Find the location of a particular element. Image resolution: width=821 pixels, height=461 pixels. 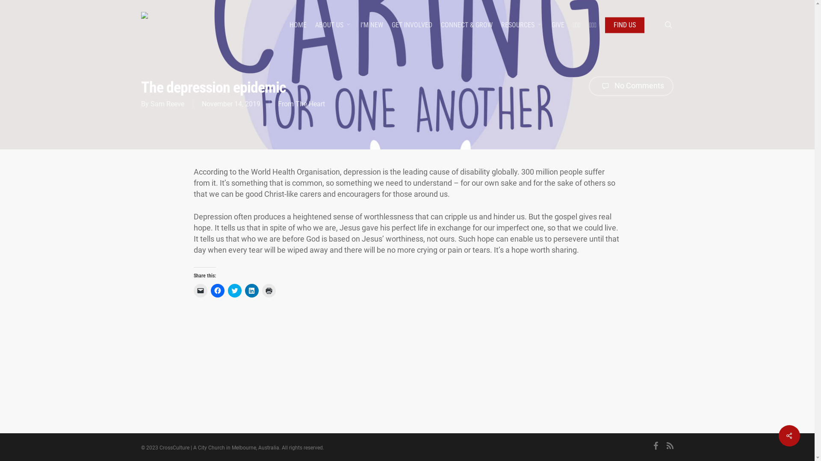

FIND US is located at coordinates (625, 25).